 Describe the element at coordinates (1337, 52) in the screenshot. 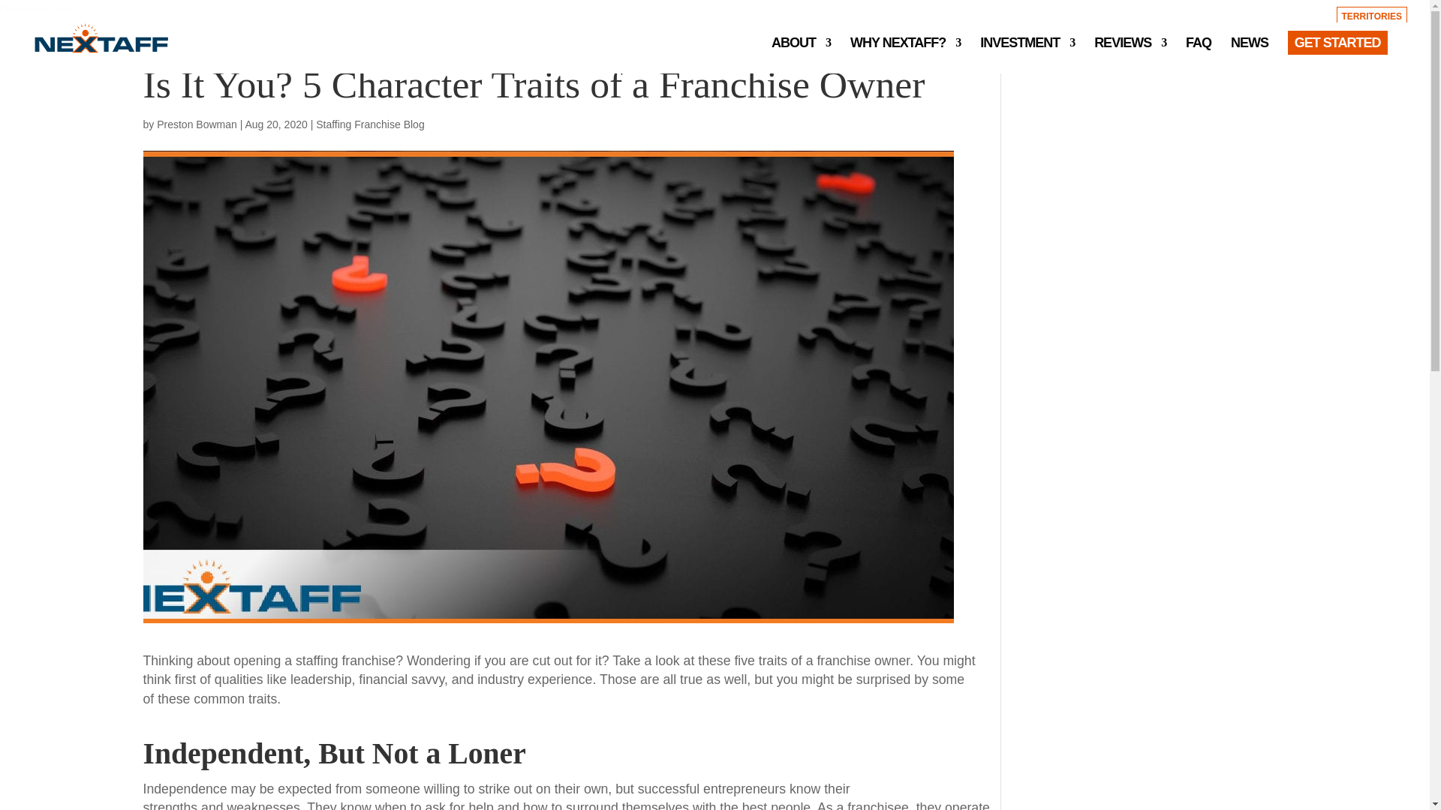

I see `GET STARTED` at that location.